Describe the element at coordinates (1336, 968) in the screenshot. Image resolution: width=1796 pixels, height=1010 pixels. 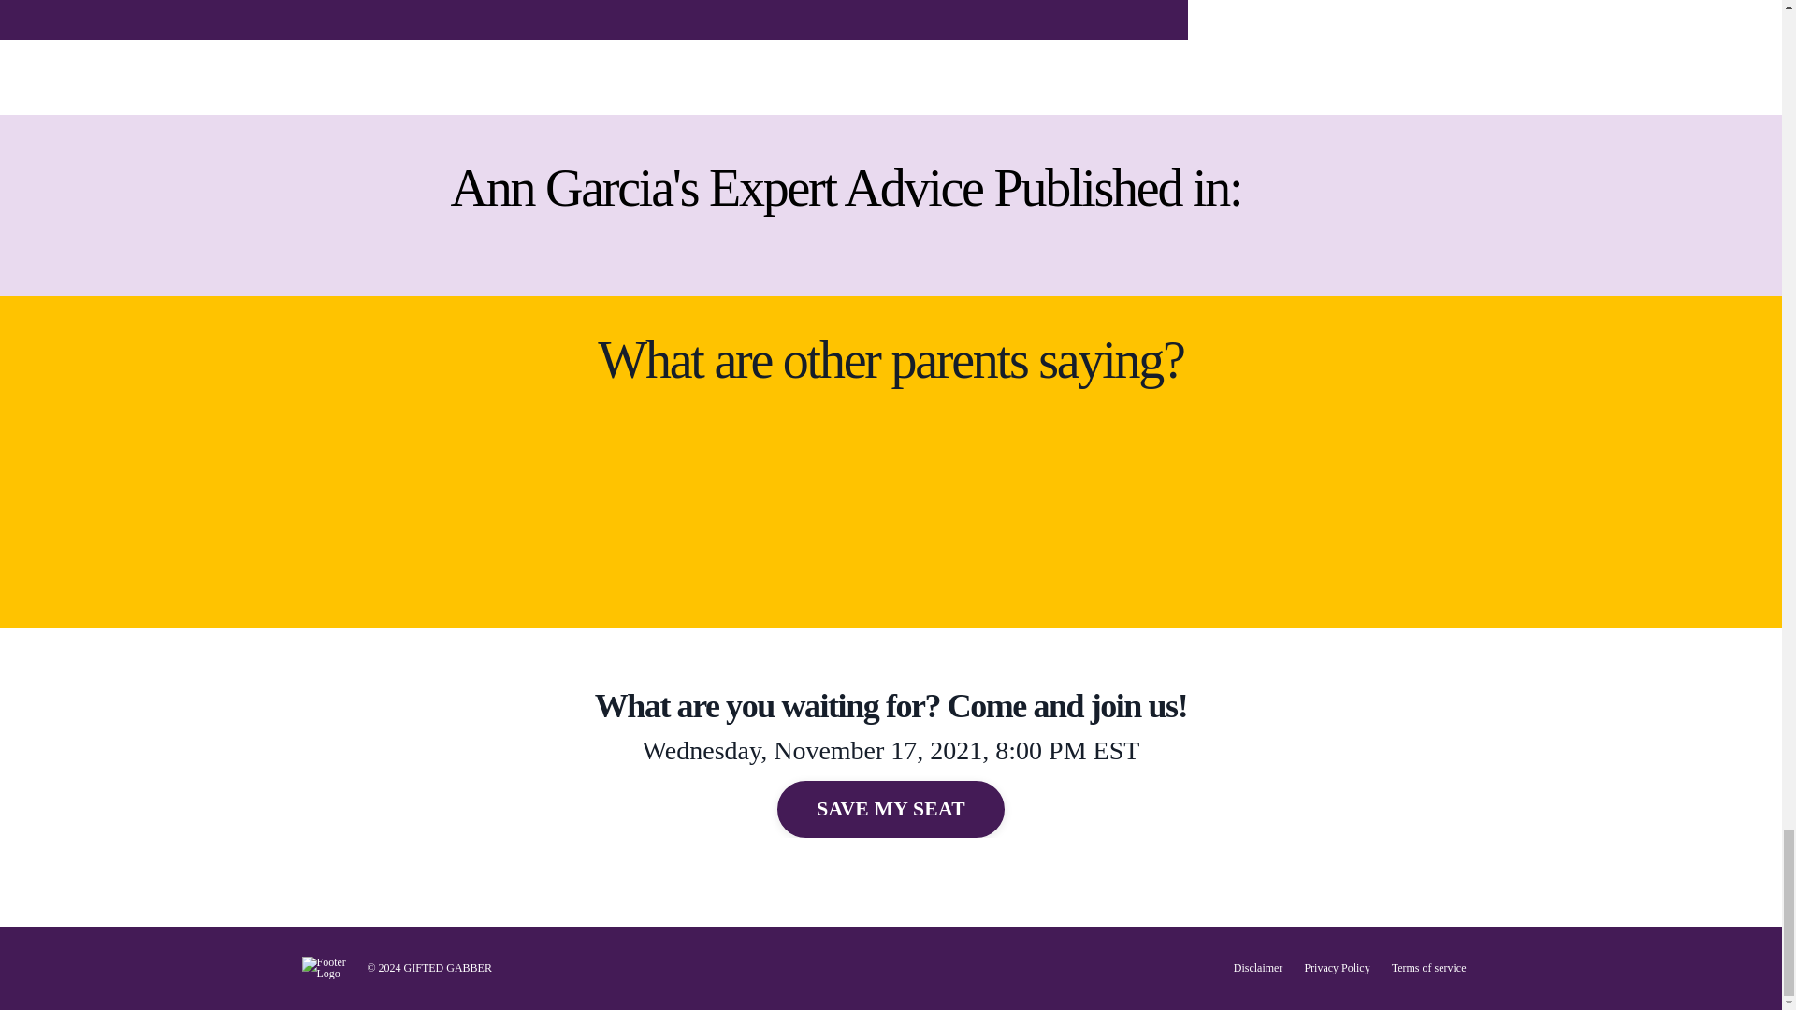
I see `Privacy Policy` at that location.